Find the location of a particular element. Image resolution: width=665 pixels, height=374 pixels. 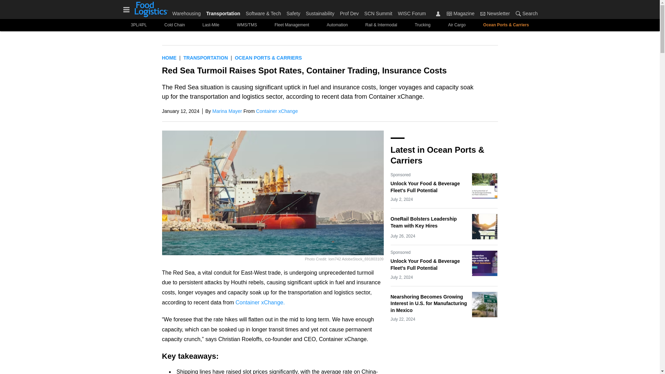

Search is located at coordinates (518, 14).